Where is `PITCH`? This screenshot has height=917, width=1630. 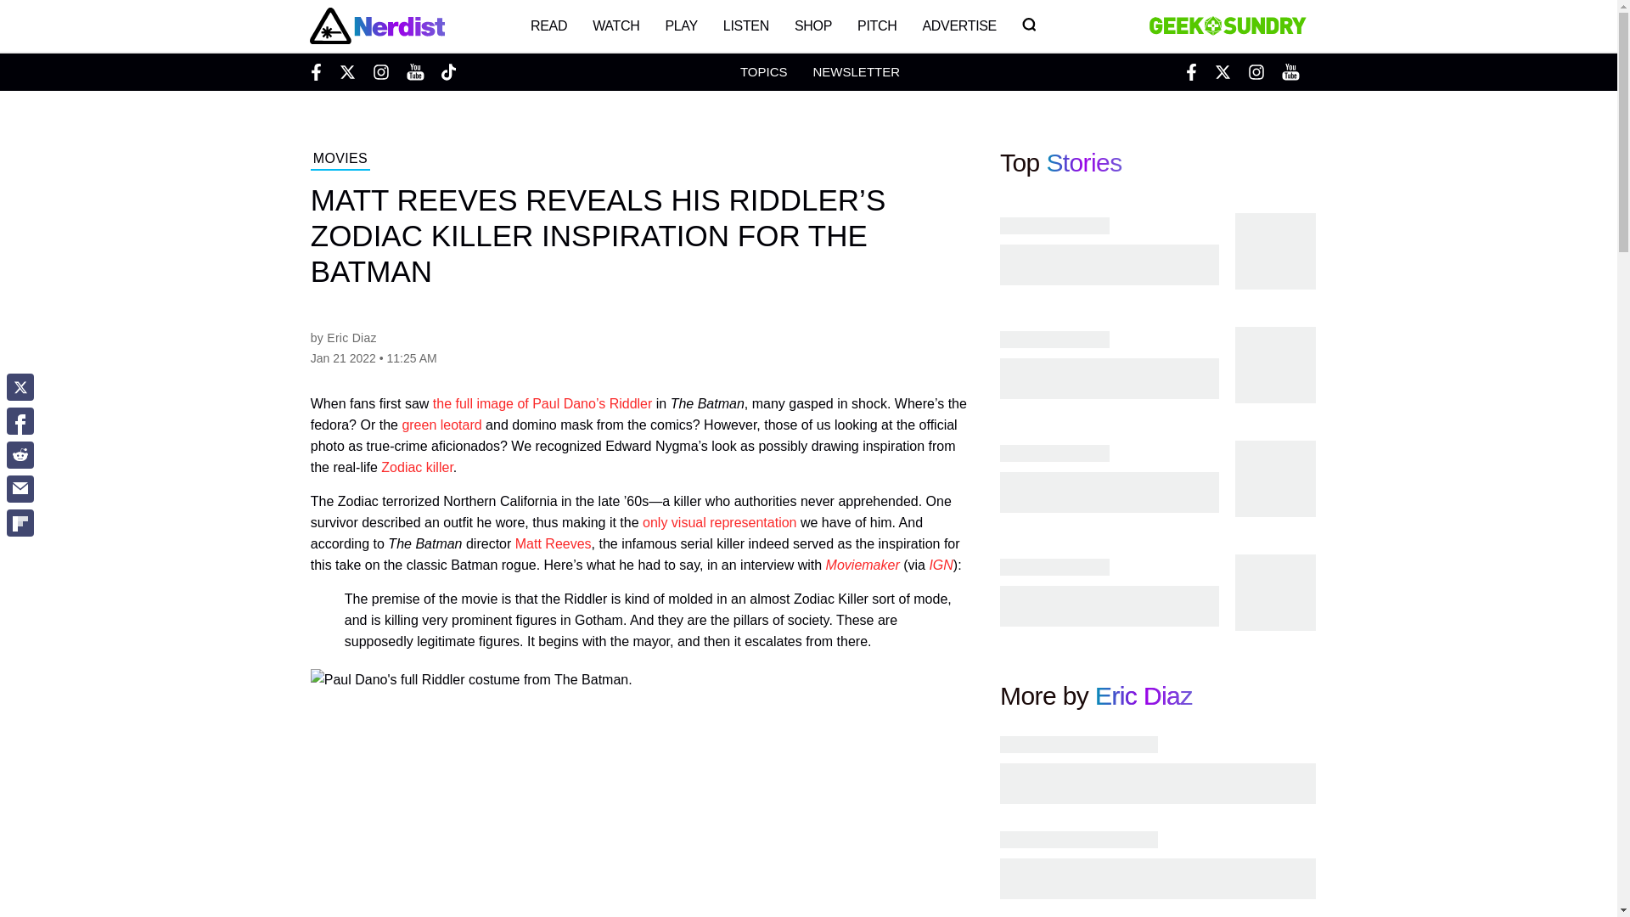
PITCH is located at coordinates (876, 25).